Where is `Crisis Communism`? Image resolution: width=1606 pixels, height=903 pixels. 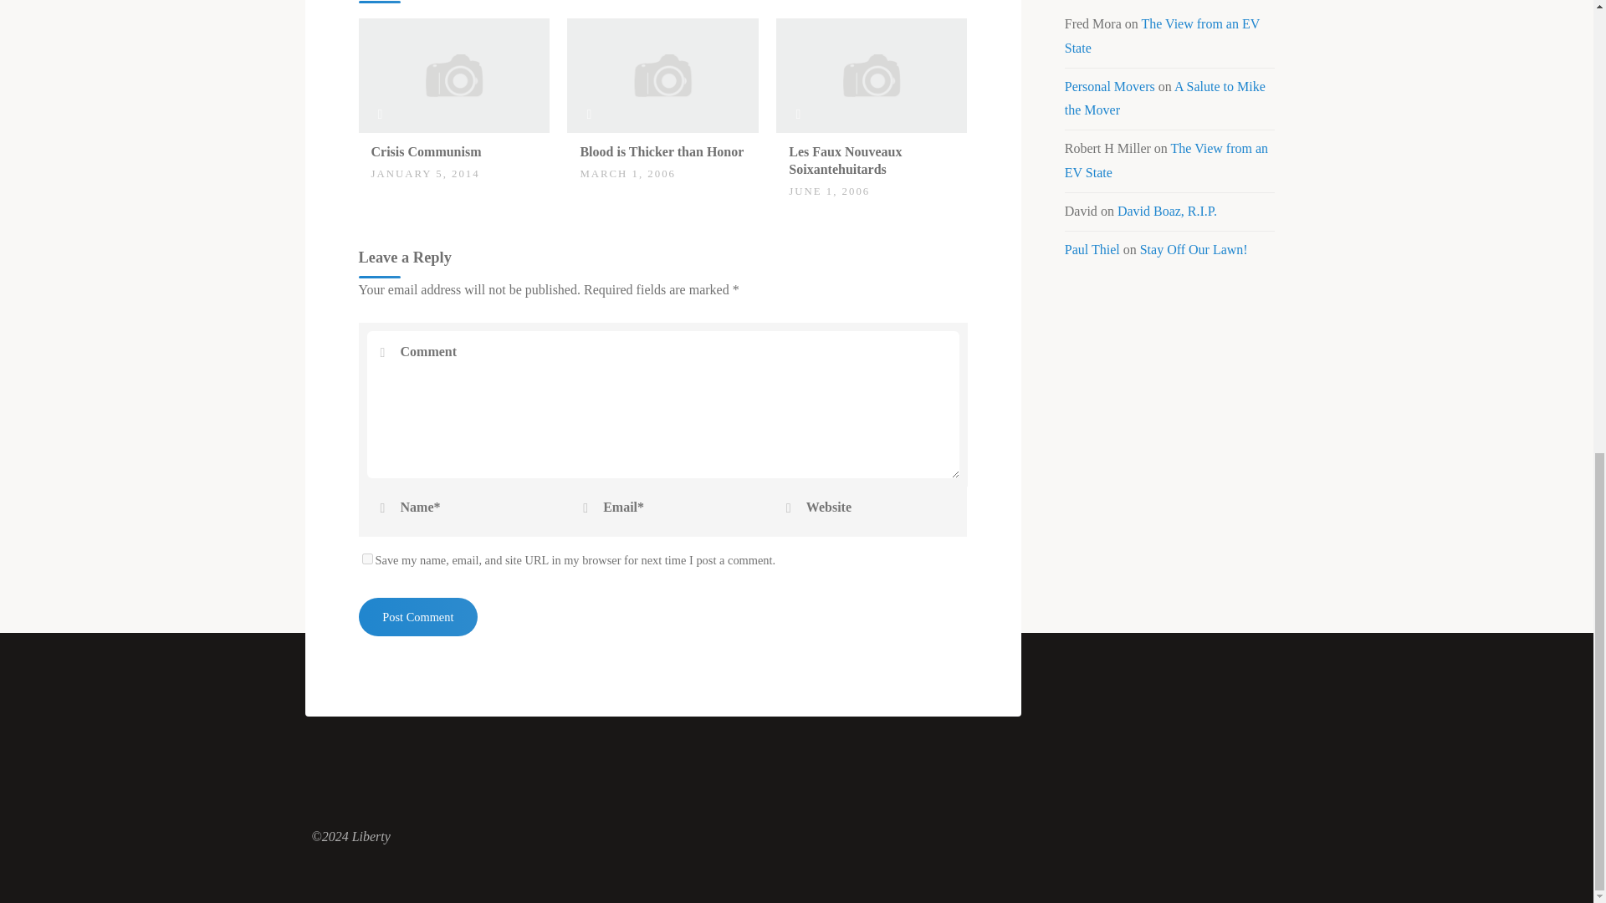 Crisis Communism is located at coordinates (427, 151).